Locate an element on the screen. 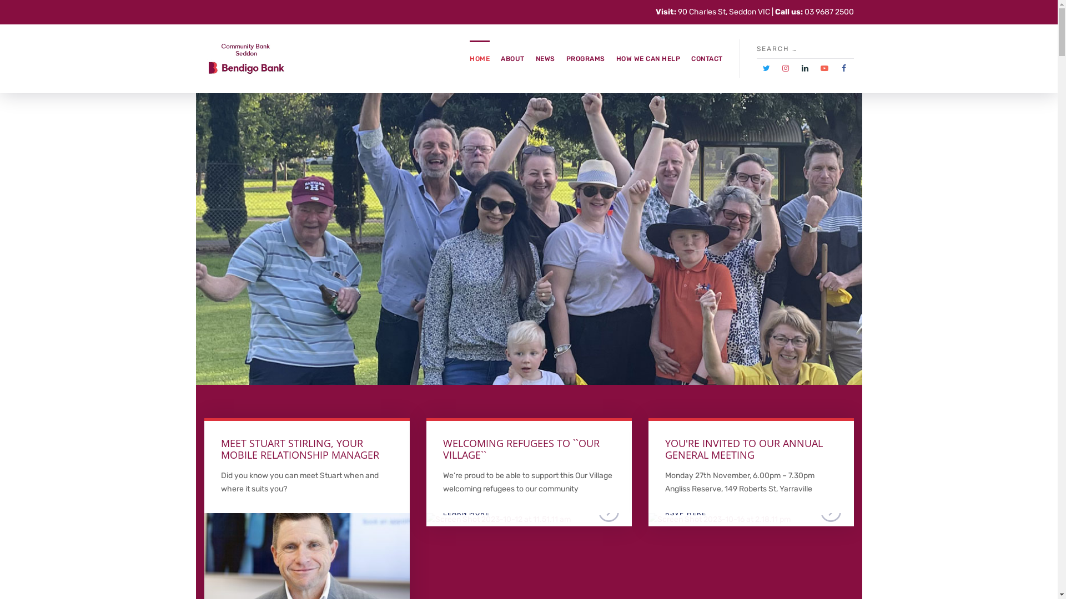 The height and width of the screenshot is (599, 1066). Search is located at coordinates (1006, 58).